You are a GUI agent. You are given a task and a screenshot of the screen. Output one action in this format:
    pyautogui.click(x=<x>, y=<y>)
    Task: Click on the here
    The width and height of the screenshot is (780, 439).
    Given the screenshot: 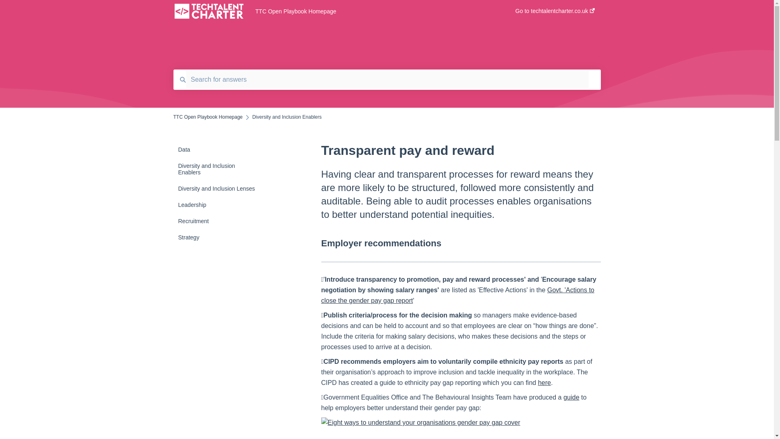 What is the action you would take?
    pyautogui.click(x=544, y=383)
    